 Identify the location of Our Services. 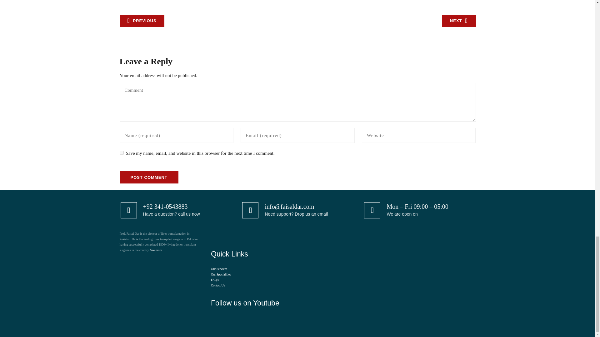
(219, 269).